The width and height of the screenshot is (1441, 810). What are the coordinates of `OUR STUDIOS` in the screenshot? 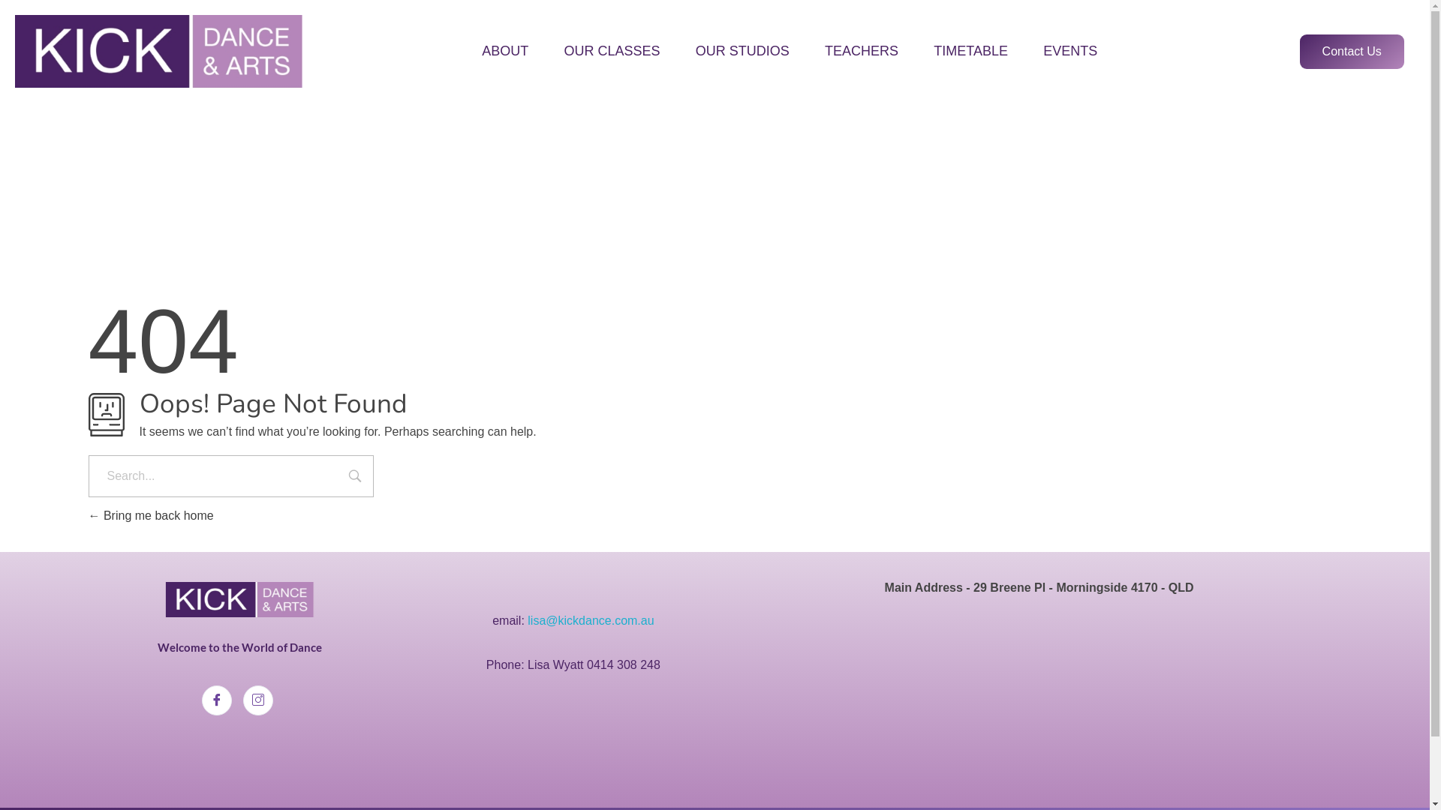 It's located at (742, 51).